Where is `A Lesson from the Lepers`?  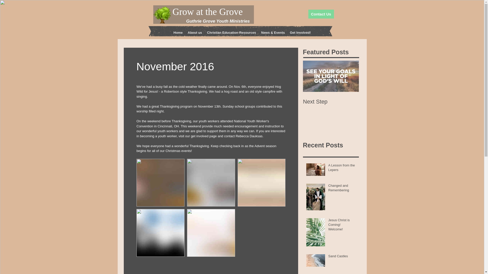 A Lesson from the Lepers is located at coordinates (342, 168).